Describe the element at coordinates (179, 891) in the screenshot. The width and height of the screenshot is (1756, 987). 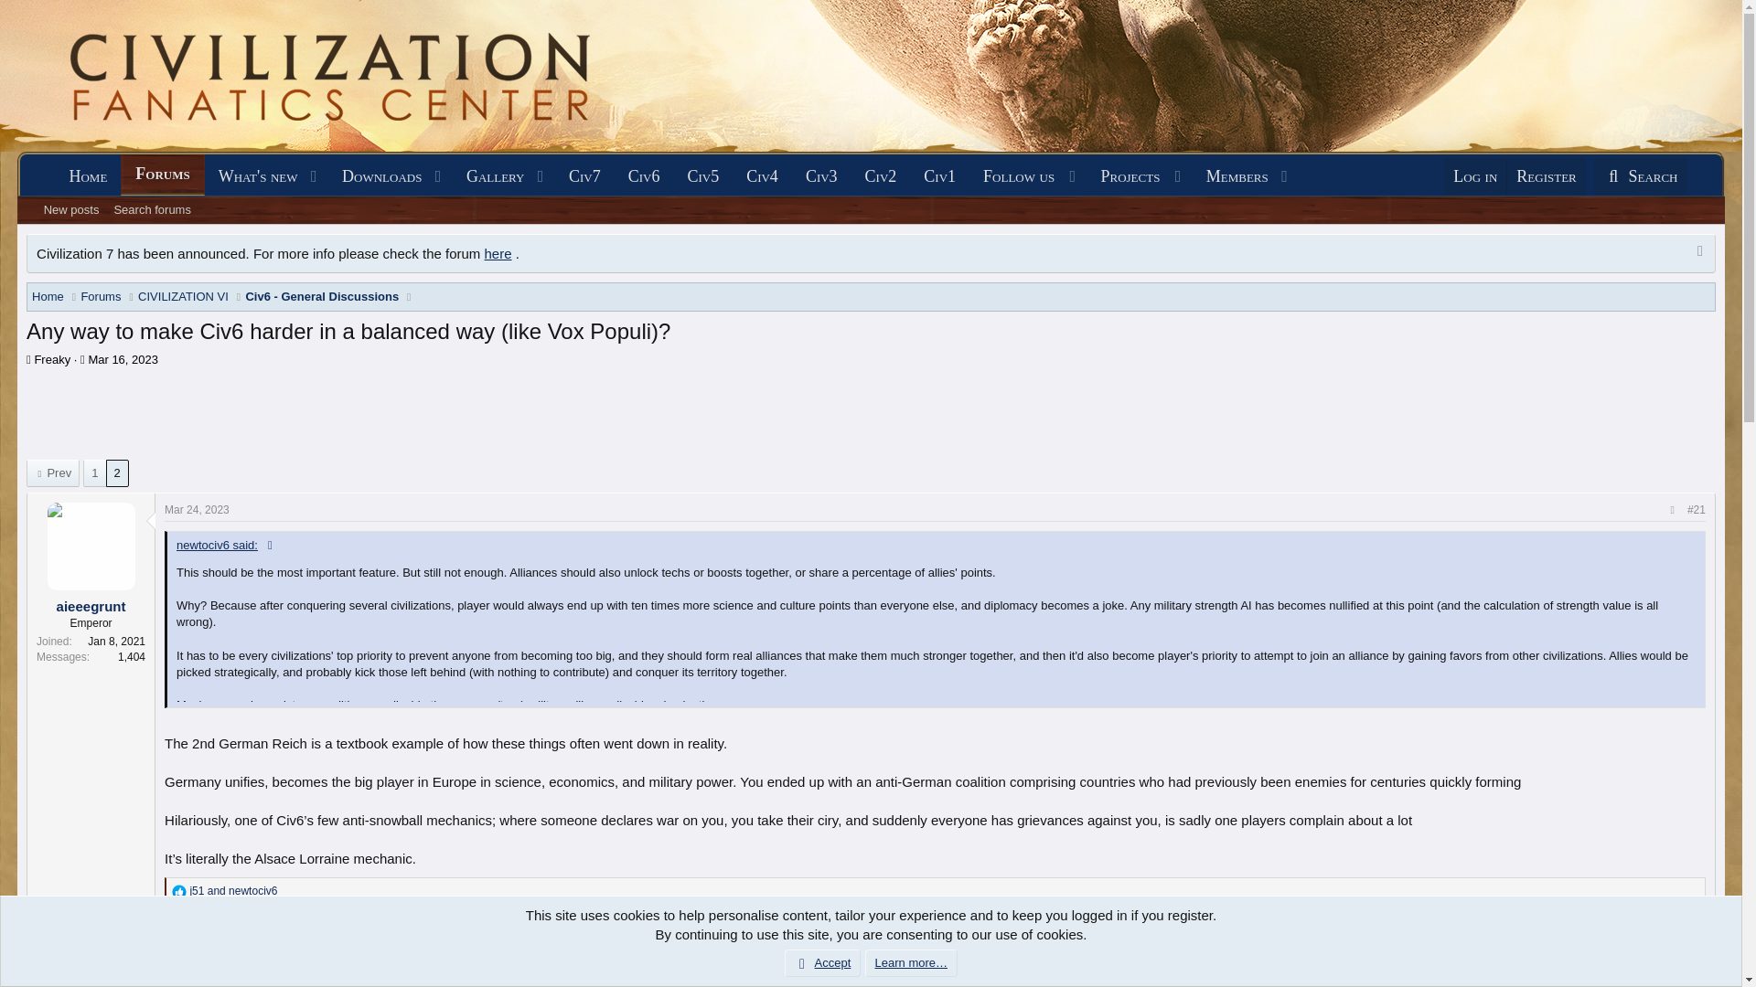
I see `Like` at that location.